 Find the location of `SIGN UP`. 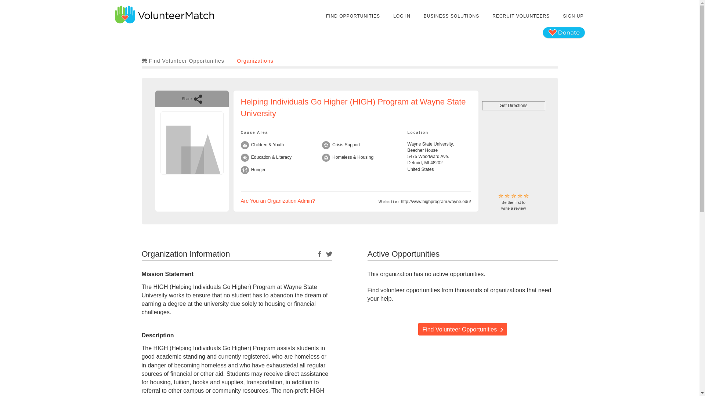

SIGN UP is located at coordinates (183, 60).